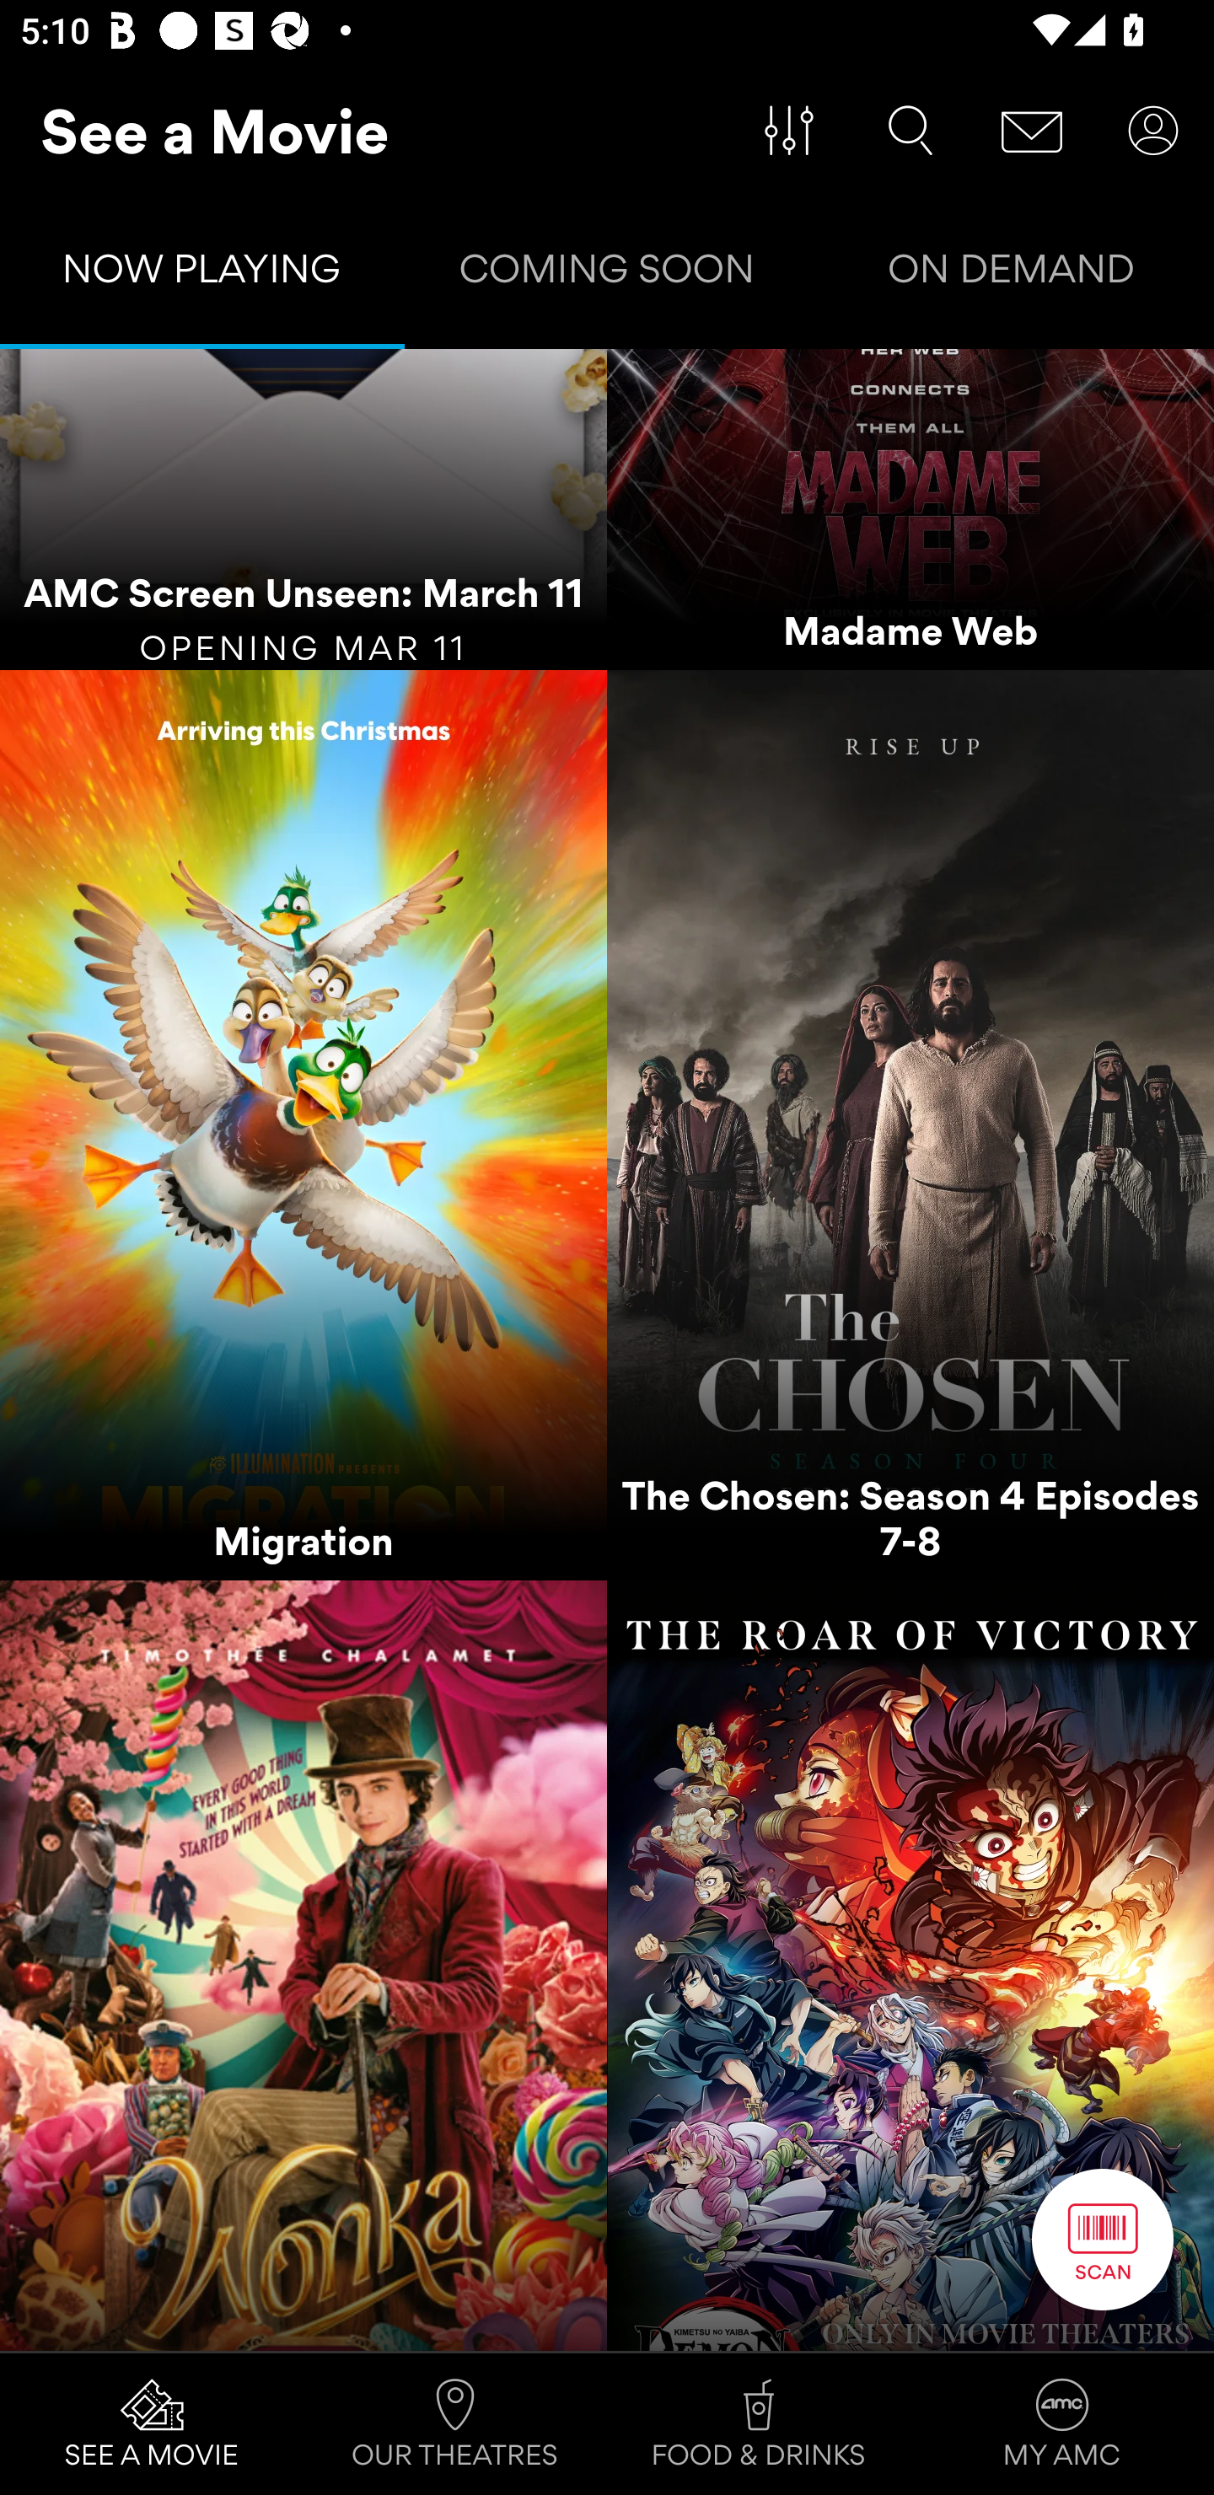 This screenshot has height=2495, width=1214. What do you see at coordinates (1012, 275) in the screenshot?
I see `ON DEMAND
Tab 3 of 3` at bounding box center [1012, 275].